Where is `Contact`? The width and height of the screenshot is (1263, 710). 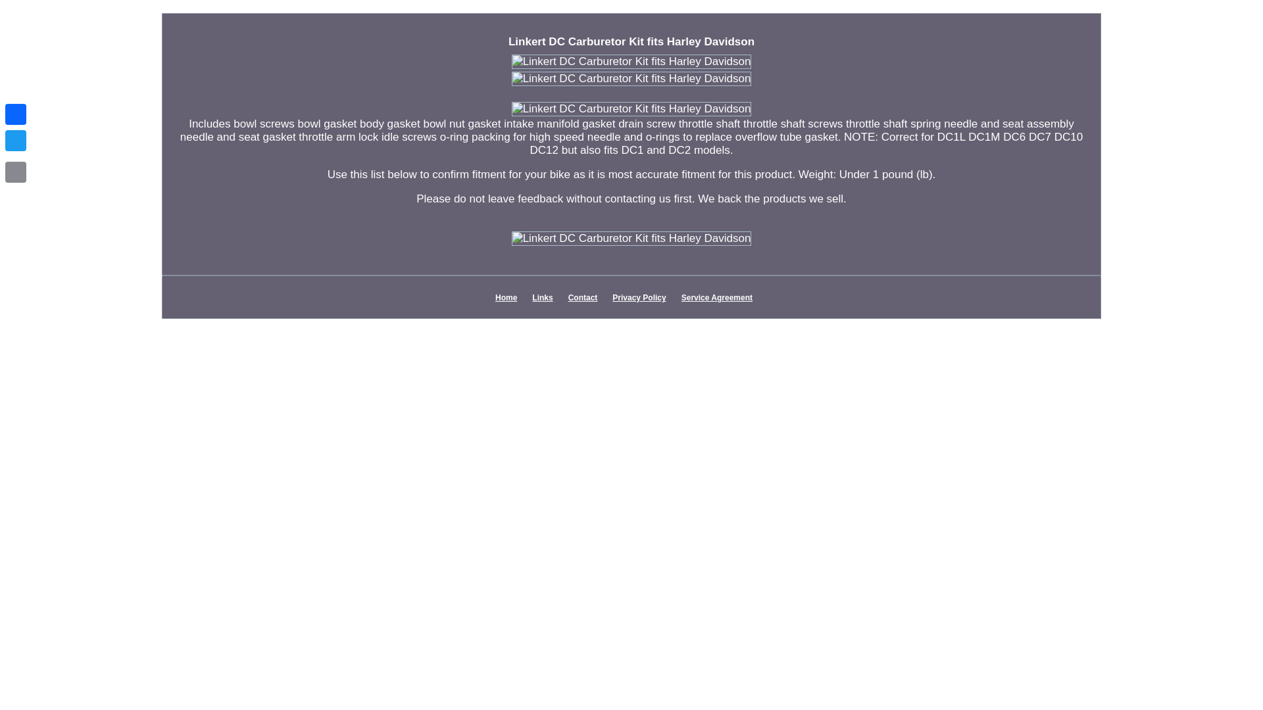 Contact is located at coordinates (583, 298).